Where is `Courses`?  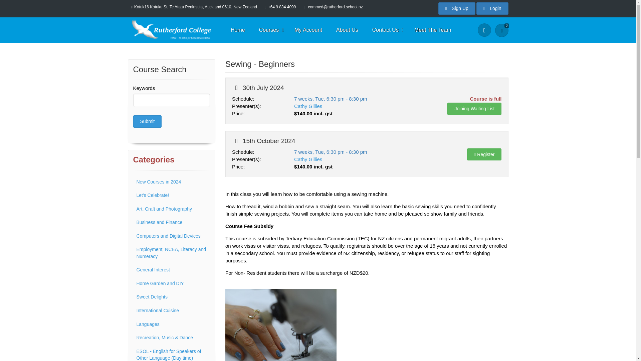 Courses is located at coordinates (270, 30).